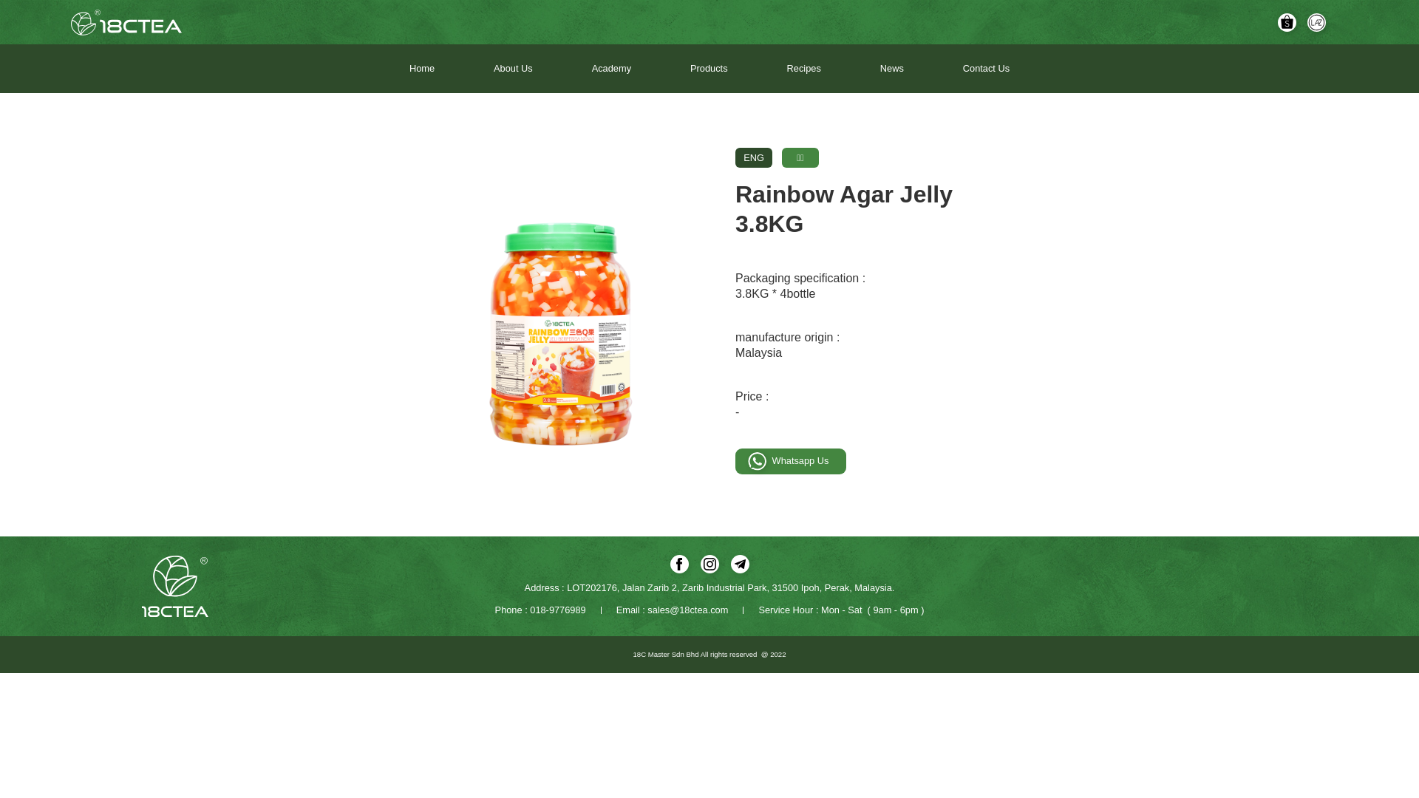 Image resolution: width=1419 pixels, height=798 pixels. What do you see at coordinates (541, 610) in the screenshot?
I see `Phone : 018-9776989` at bounding box center [541, 610].